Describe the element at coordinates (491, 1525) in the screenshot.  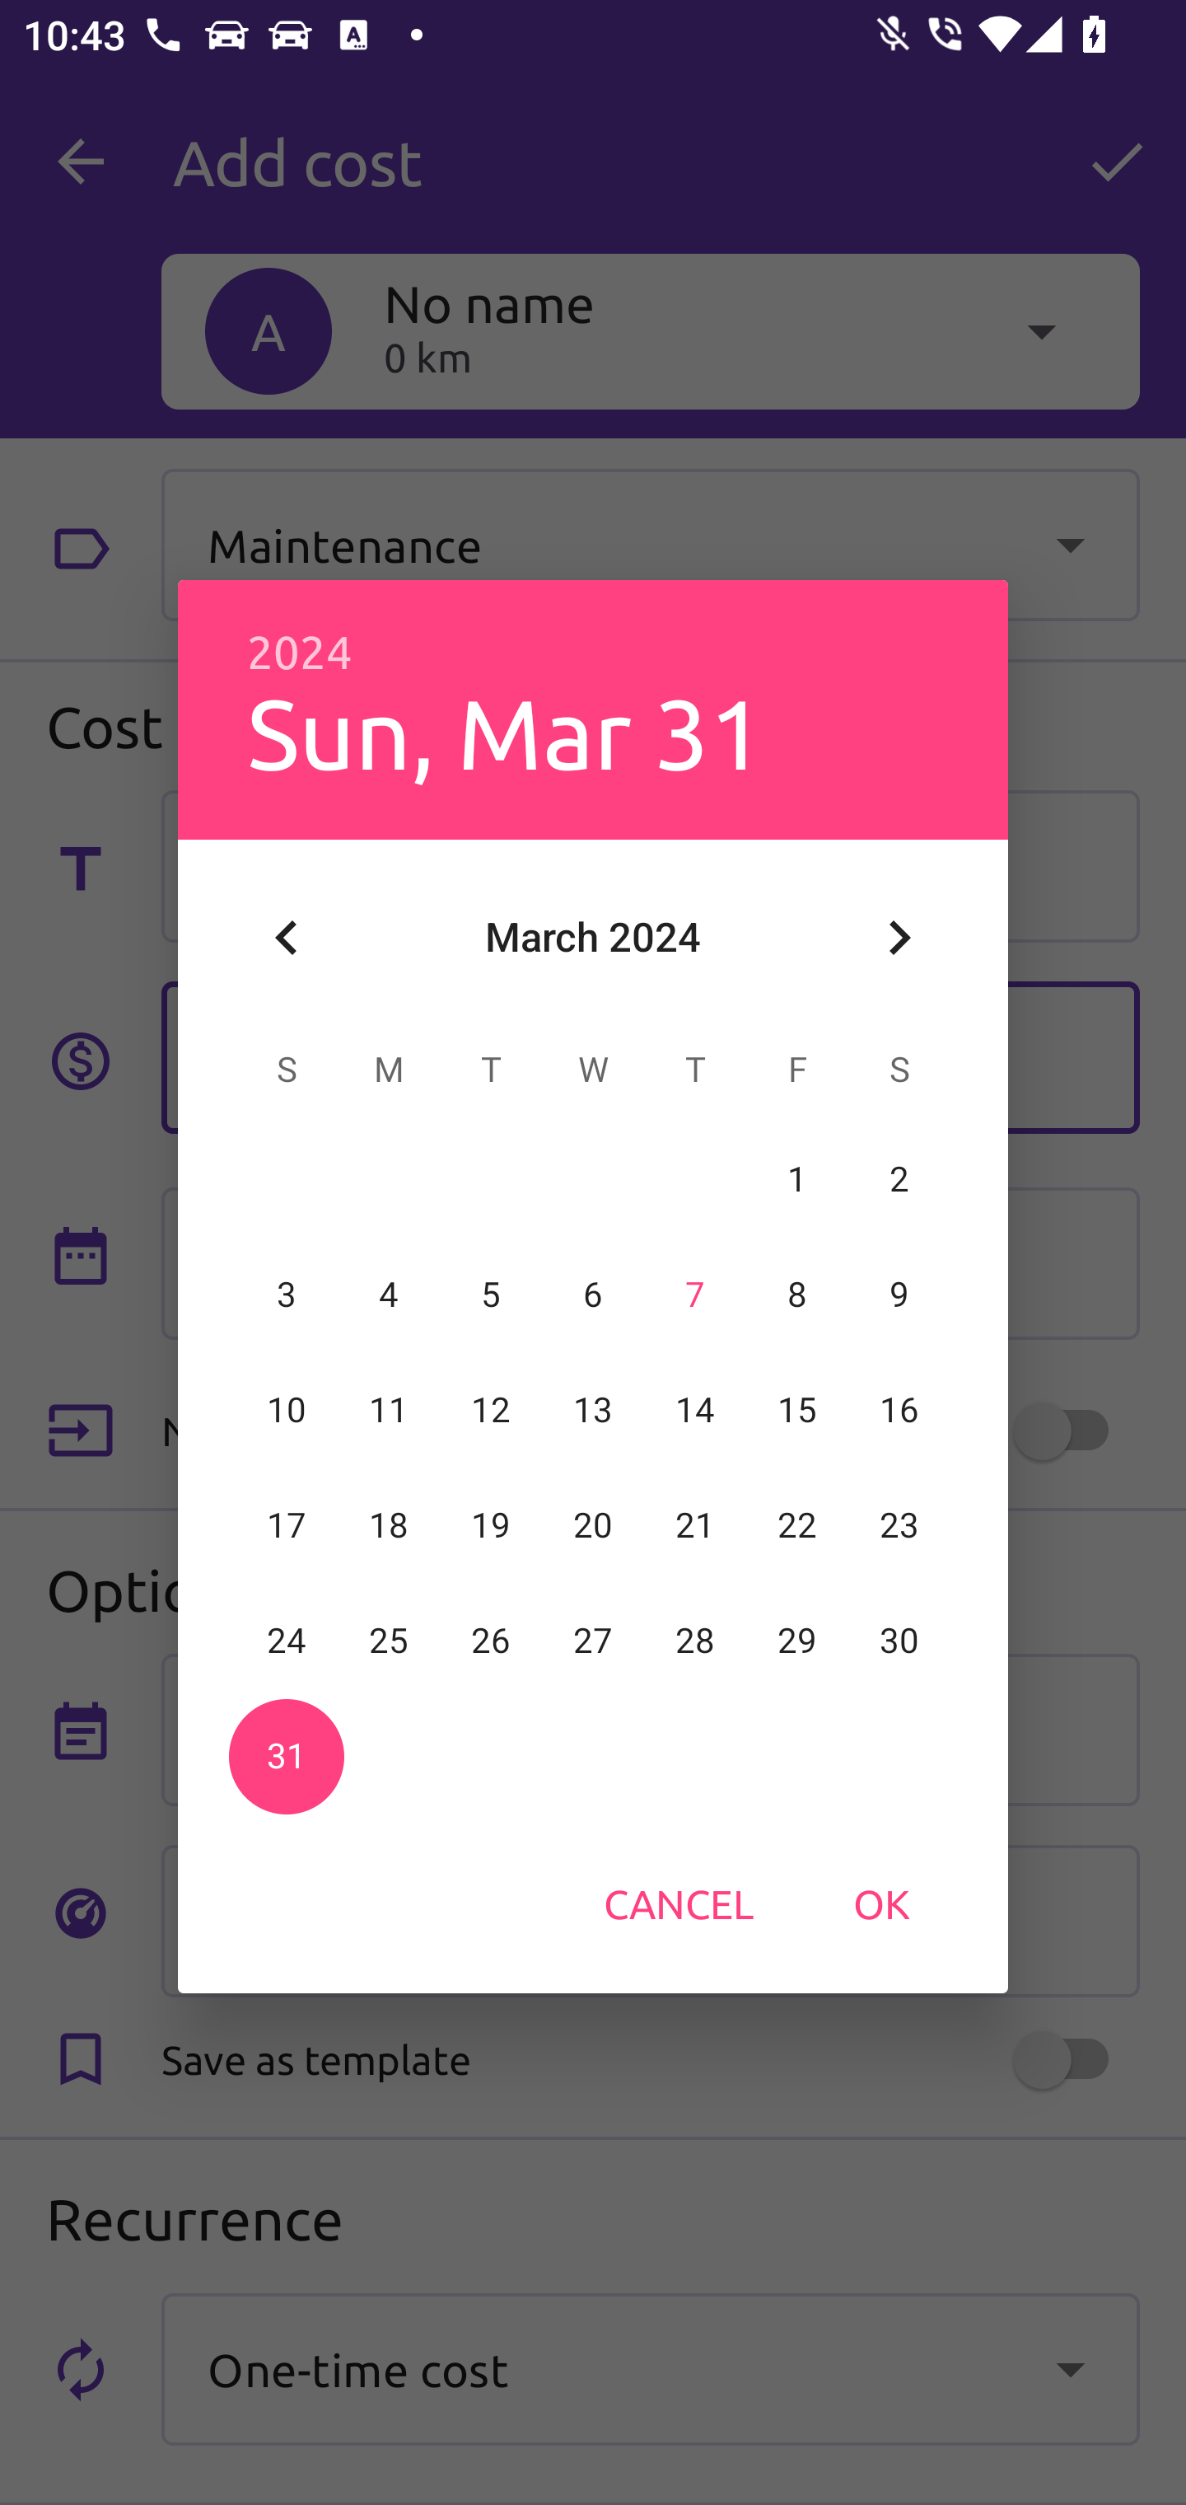
I see `19 19 March 2024` at that location.